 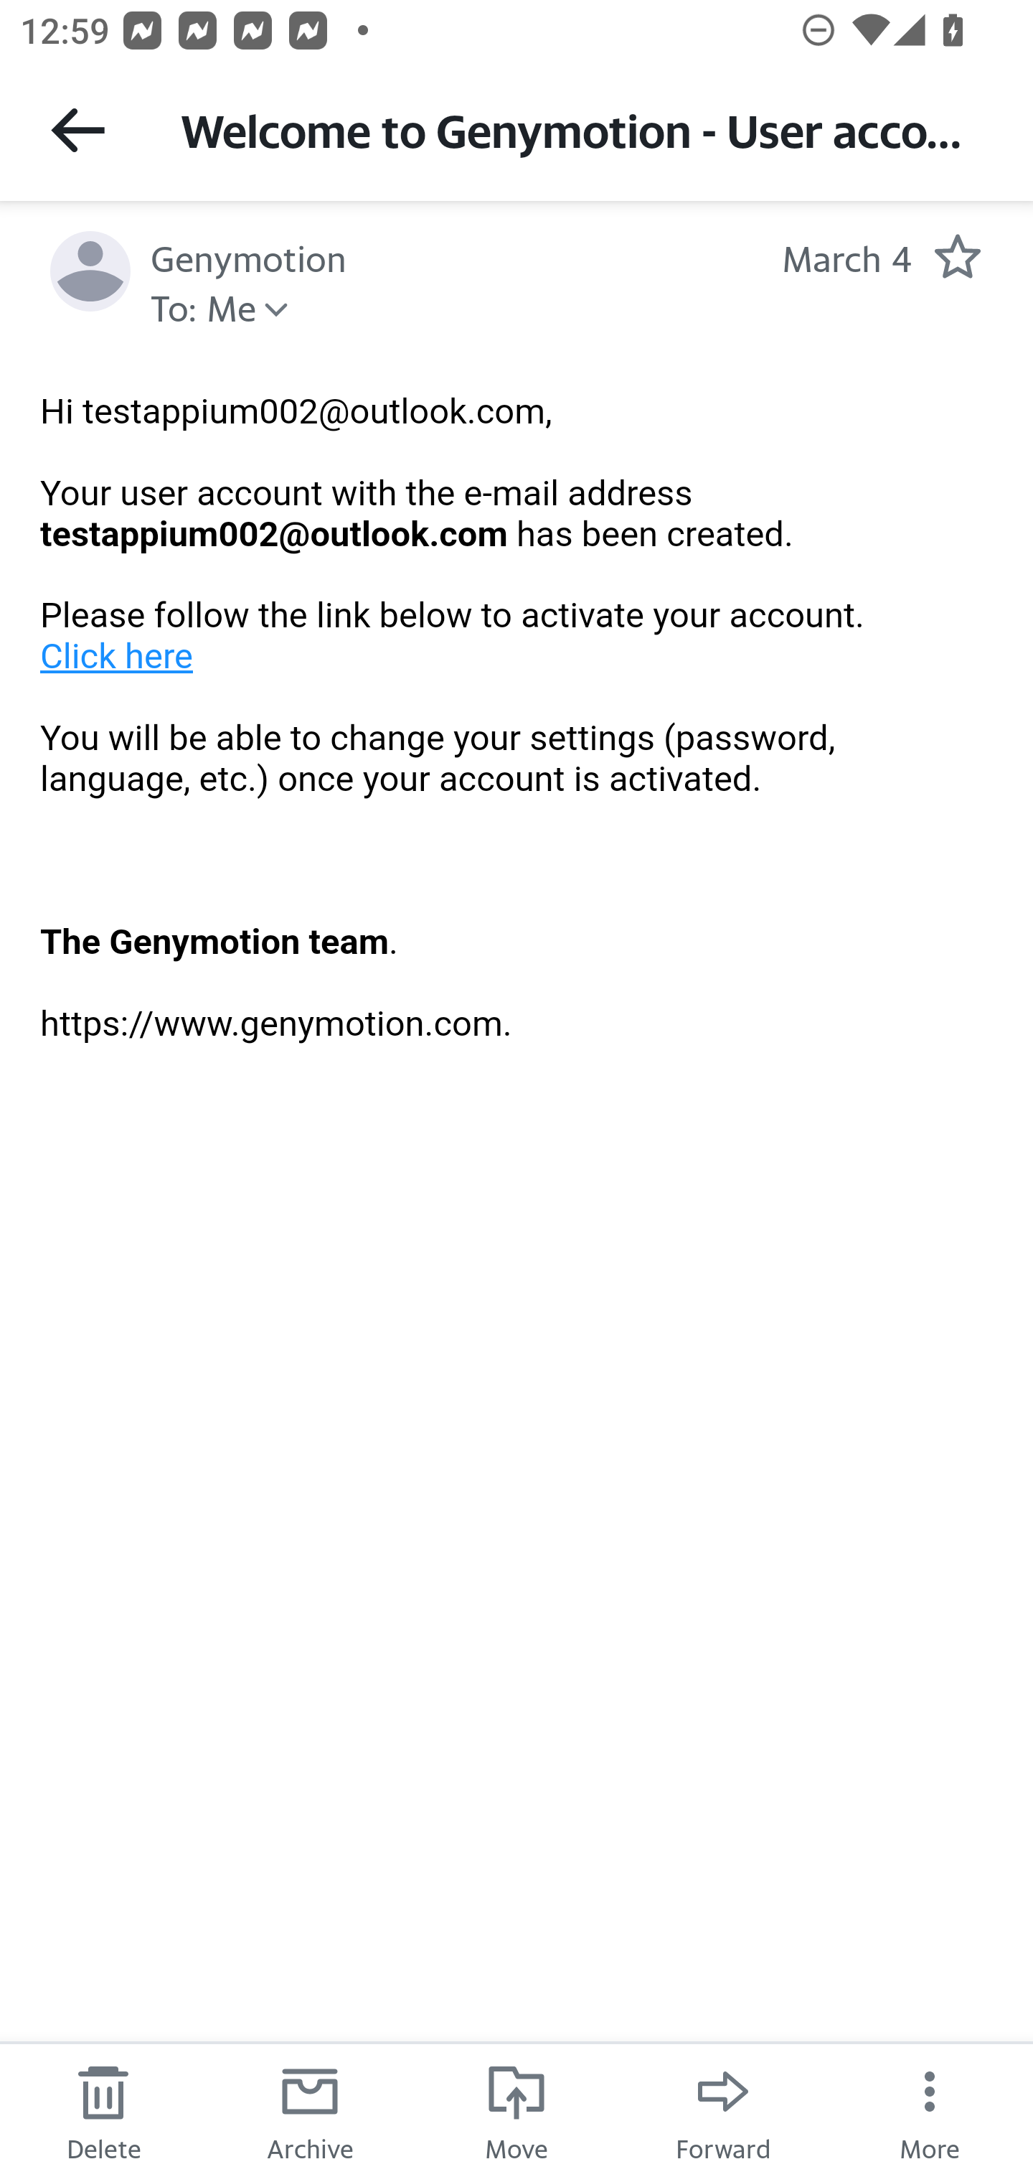 I want to click on Profile, so click(x=90, y=271).